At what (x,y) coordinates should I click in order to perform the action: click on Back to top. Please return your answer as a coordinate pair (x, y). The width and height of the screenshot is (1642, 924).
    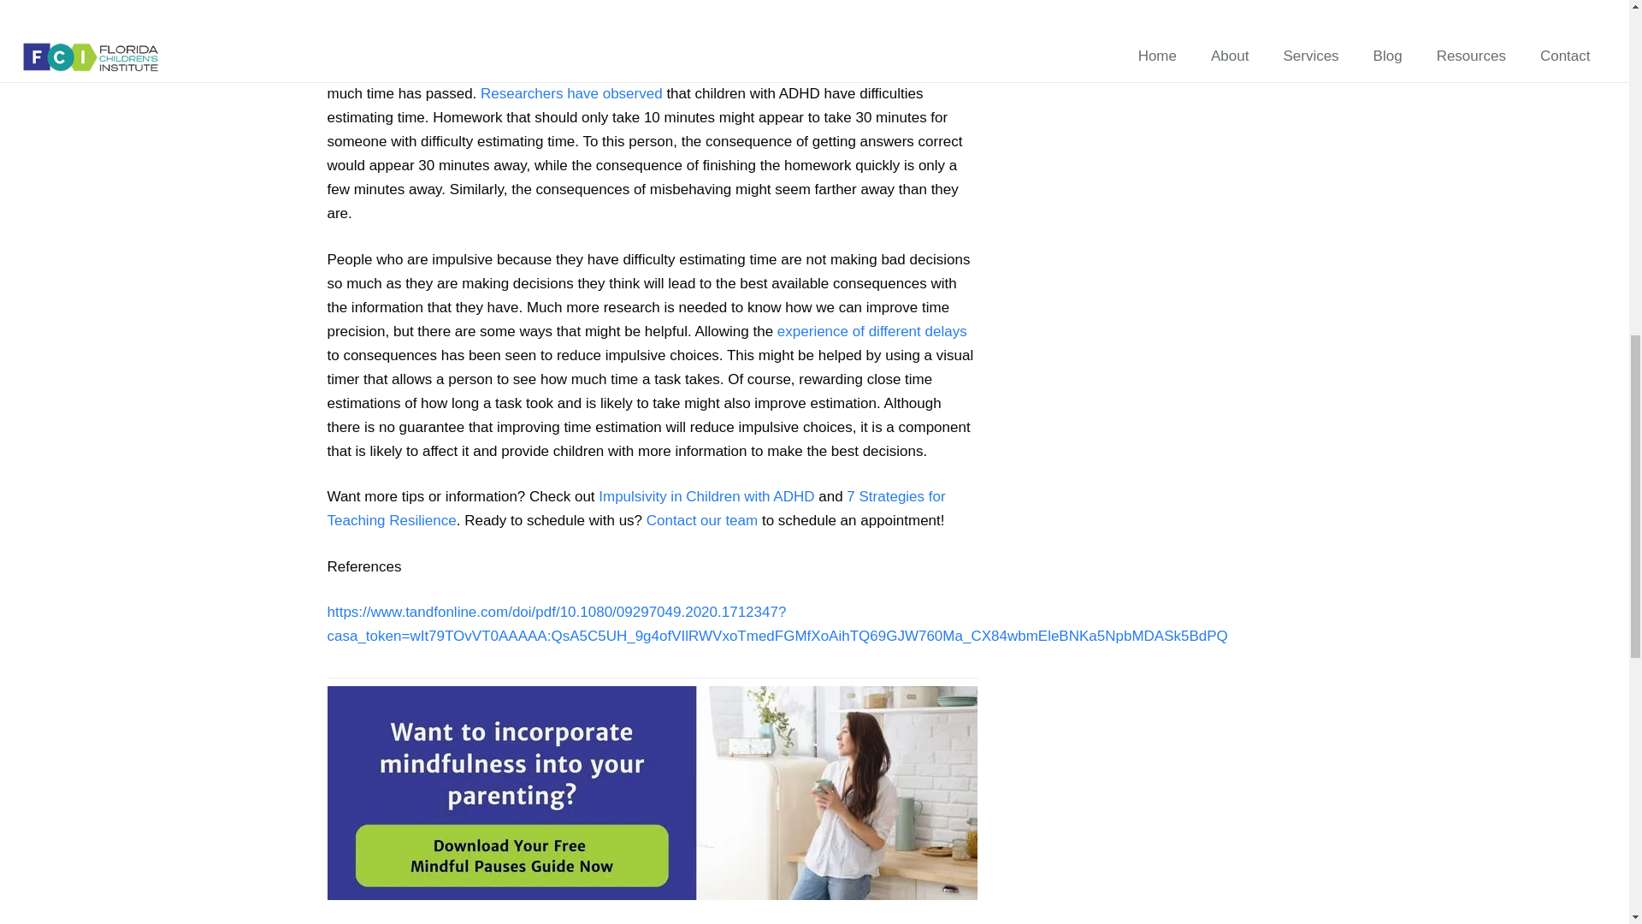
    Looking at the image, I should click on (1594, 38).